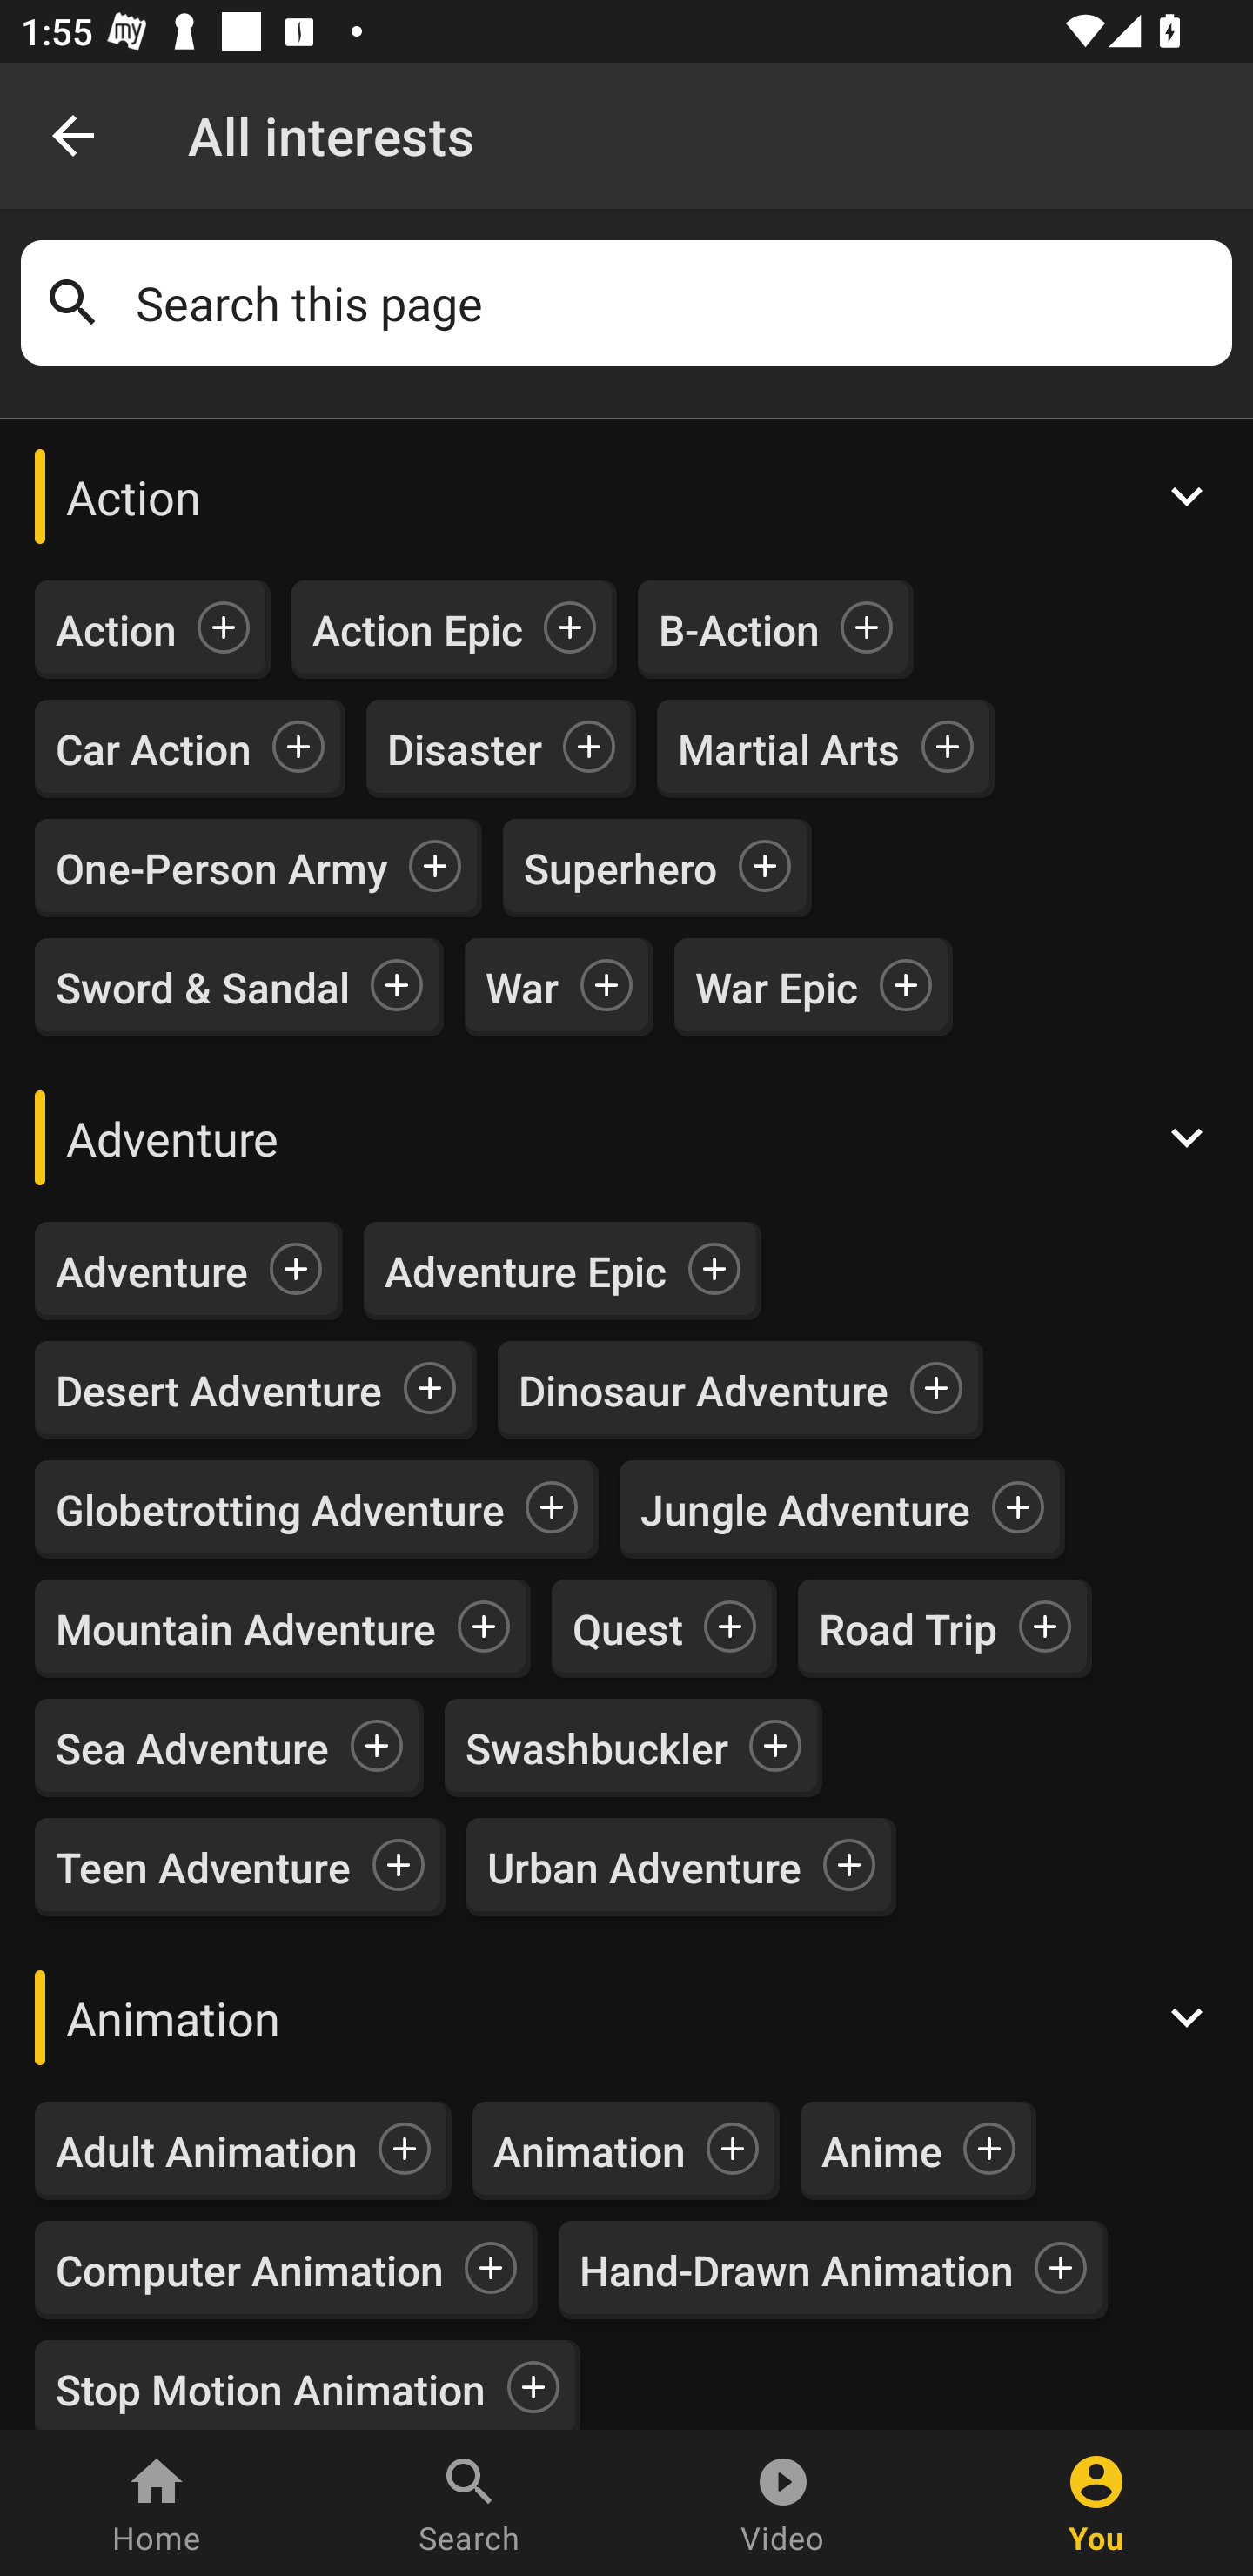 The width and height of the screenshot is (1253, 2576). I want to click on Globetrotting Adventure, so click(280, 1509).